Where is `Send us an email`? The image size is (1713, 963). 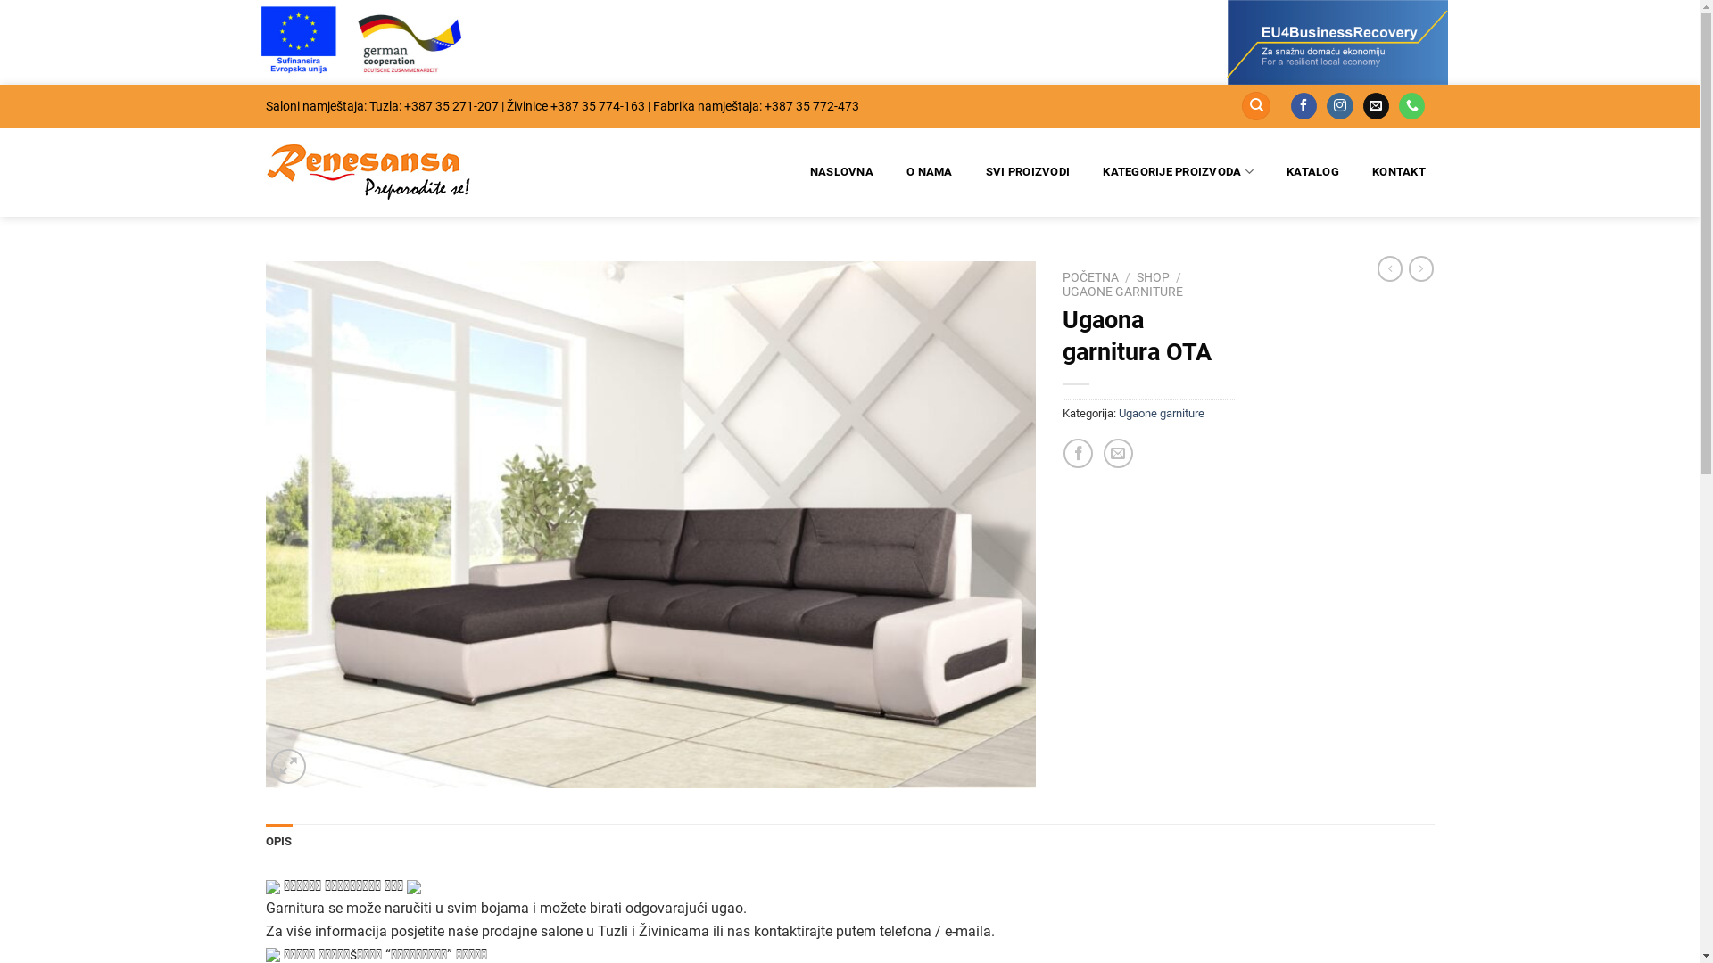 Send us an email is located at coordinates (1376, 106).